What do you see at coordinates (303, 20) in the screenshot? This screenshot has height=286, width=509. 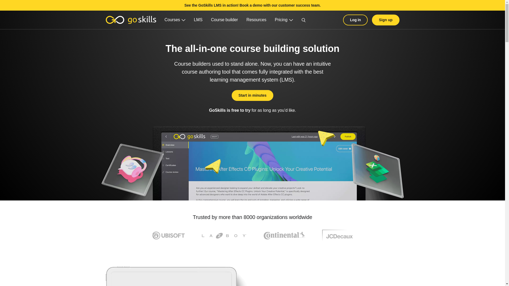 I see `Link to search` at bounding box center [303, 20].